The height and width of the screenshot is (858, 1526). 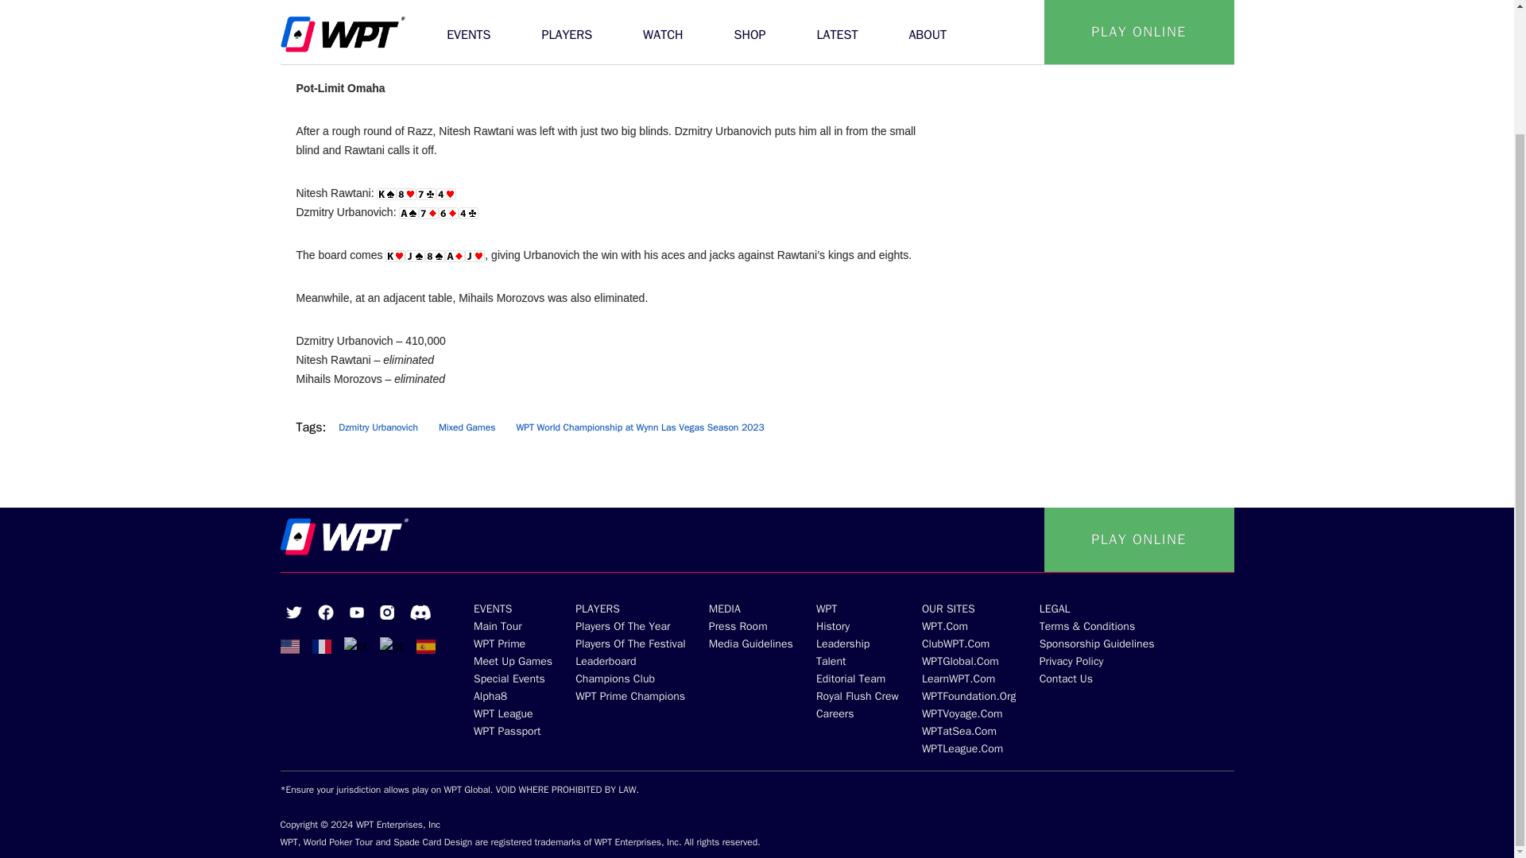 I want to click on Facebook, so click(x=326, y=612).